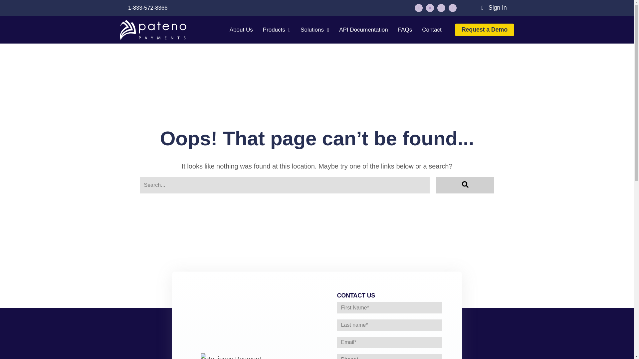 The height and width of the screenshot is (359, 639). What do you see at coordinates (431, 30) in the screenshot?
I see `Contact` at bounding box center [431, 30].